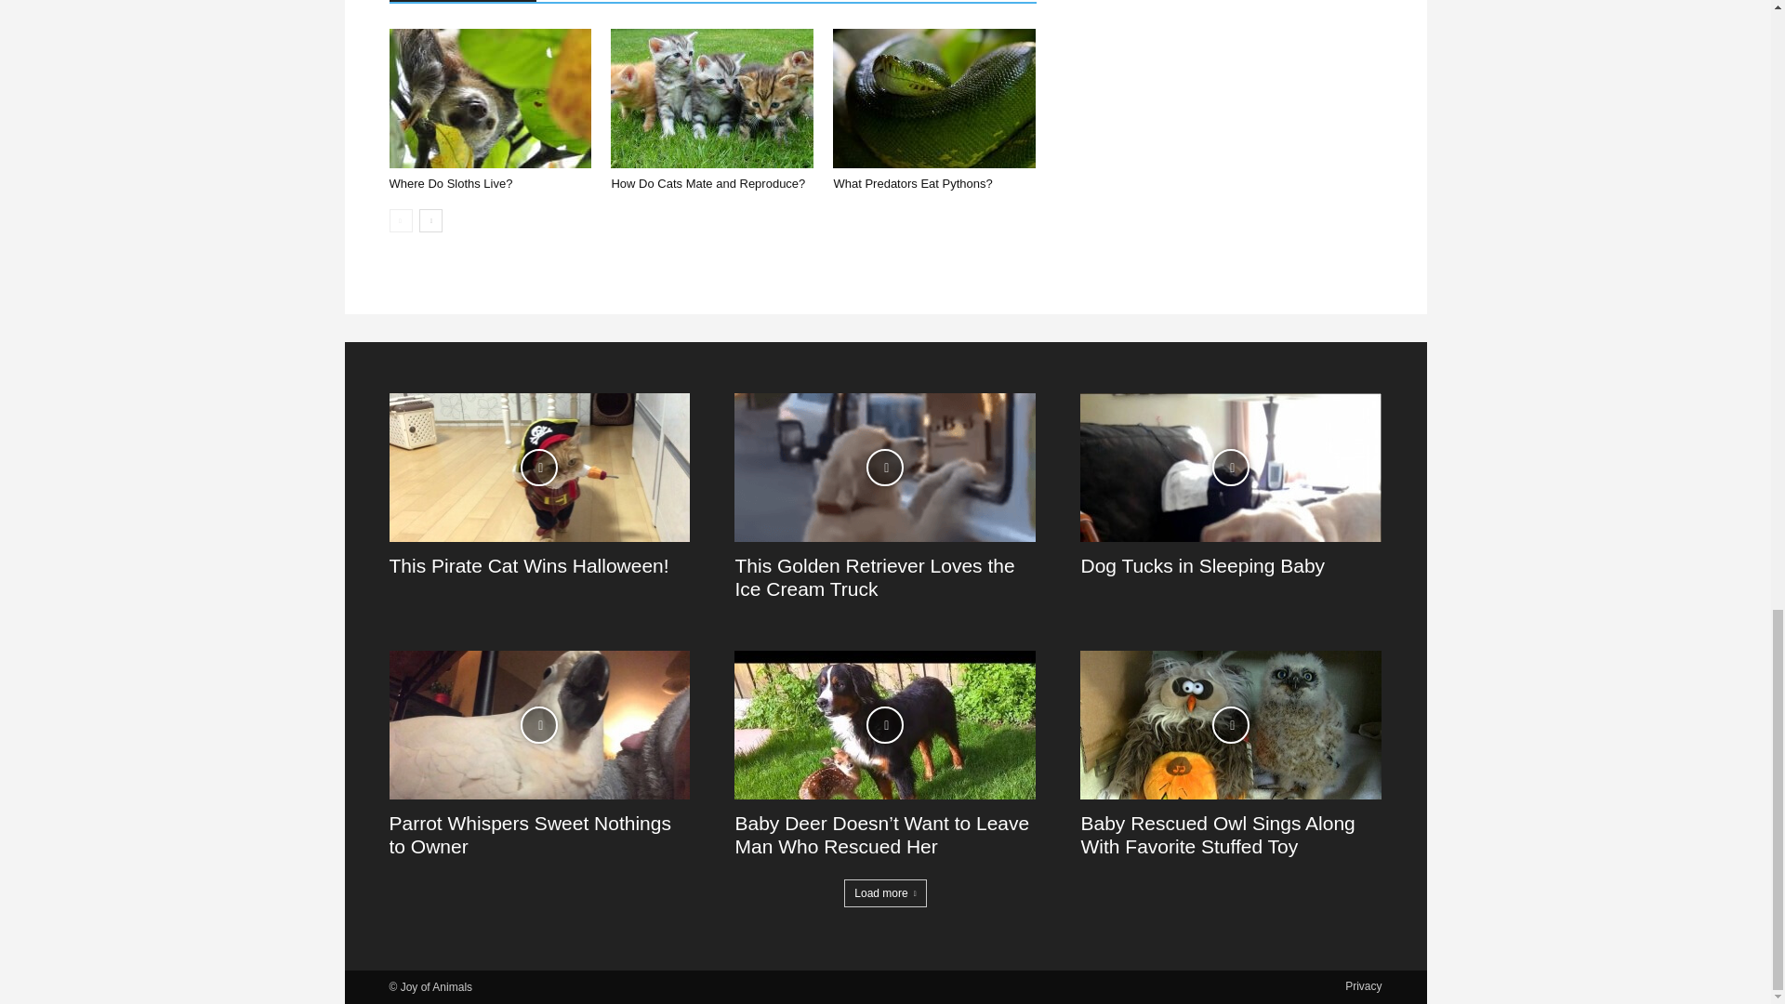  What do you see at coordinates (463, 1) in the screenshot?
I see `RELATED ARTICLES` at bounding box center [463, 1].